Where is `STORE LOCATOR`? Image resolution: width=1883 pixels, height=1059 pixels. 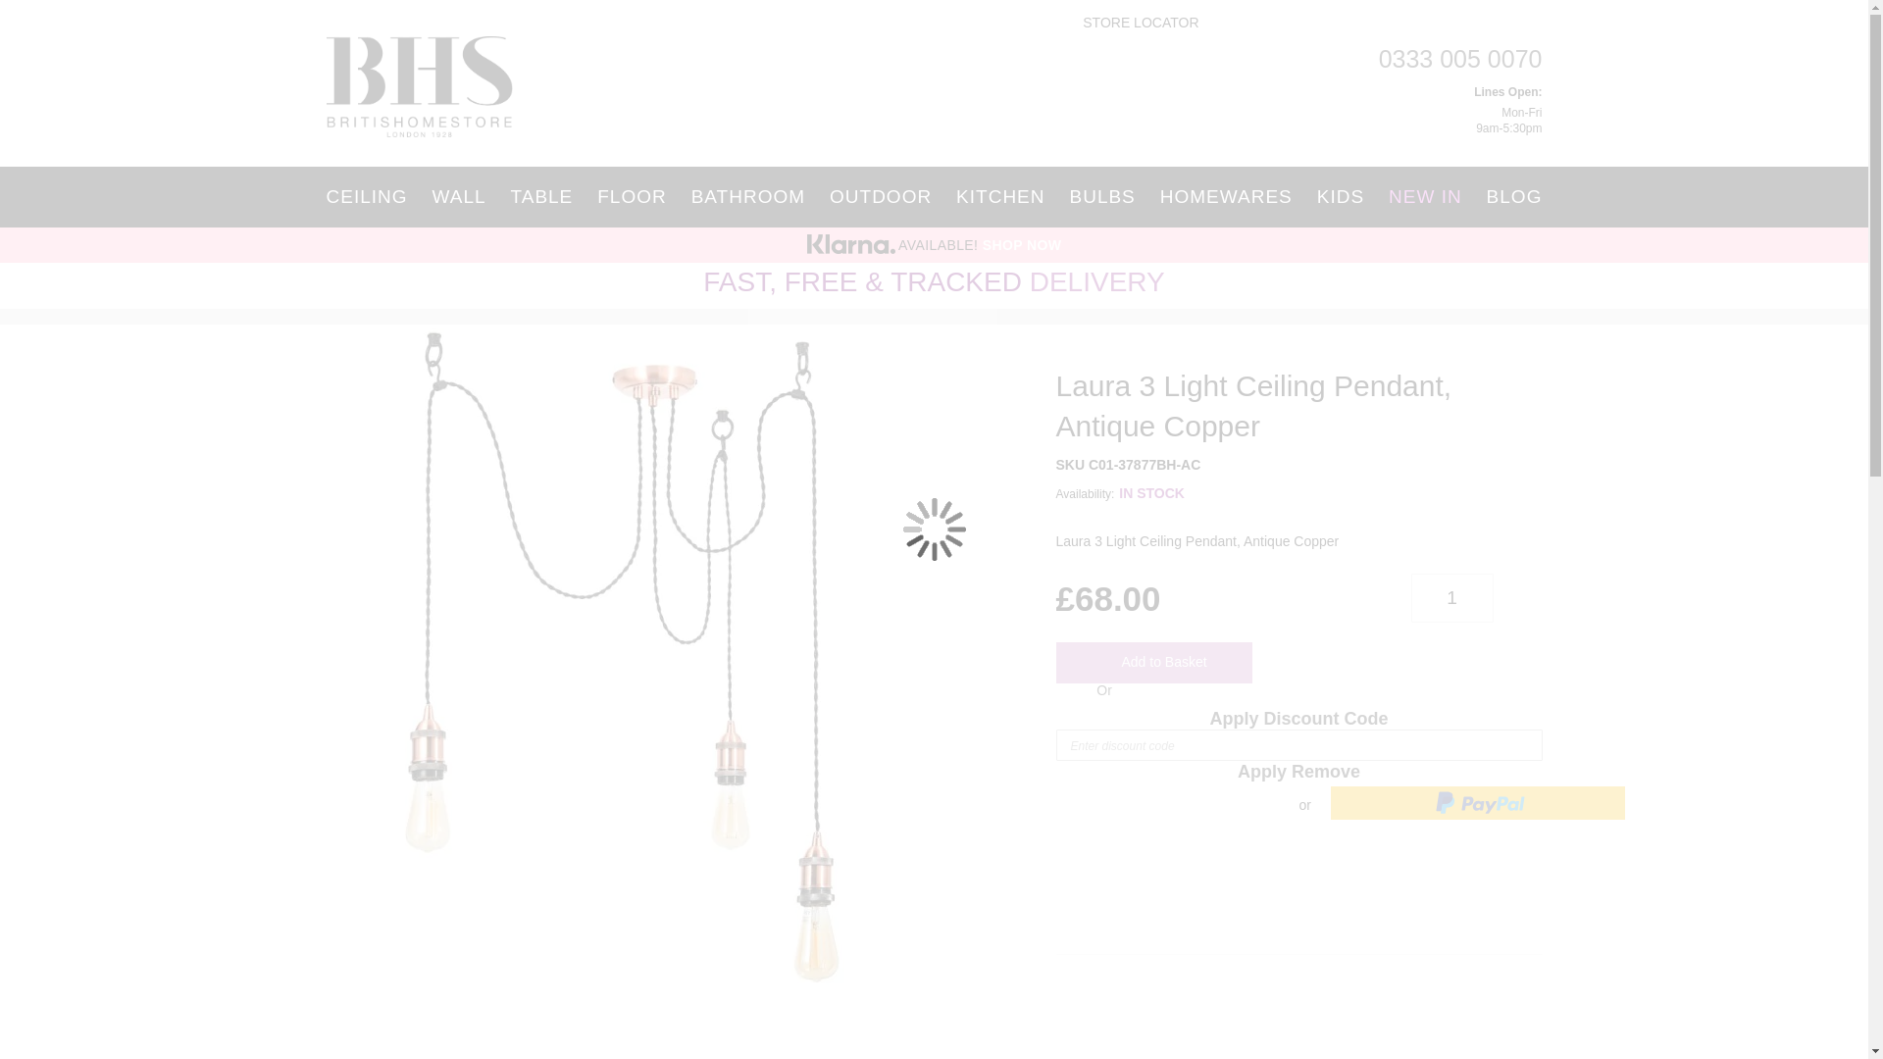
STORE LOCATOR is located at coordinates (1130, 24).